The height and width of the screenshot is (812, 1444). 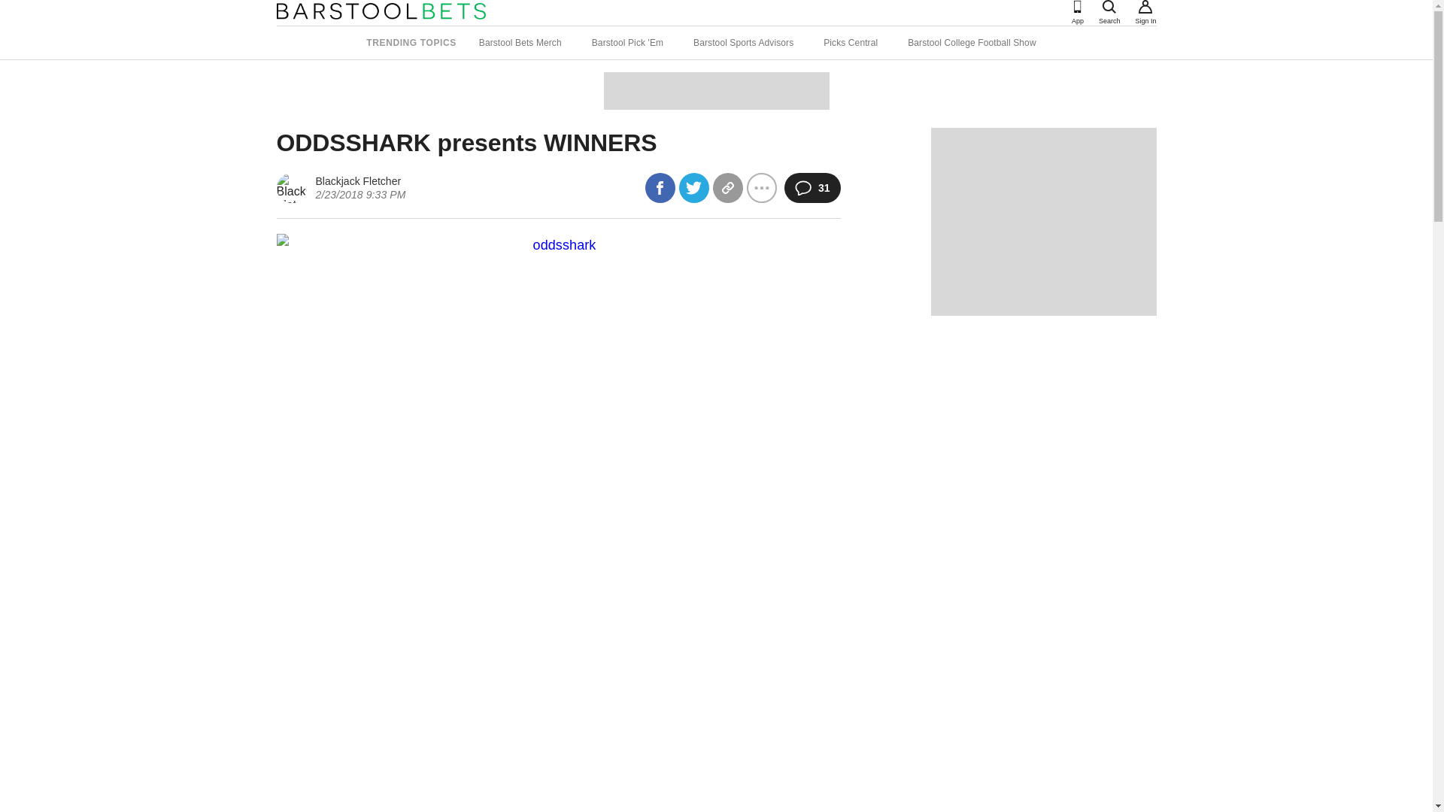 I want to click on Picks Central, so click(x=850, y=42).